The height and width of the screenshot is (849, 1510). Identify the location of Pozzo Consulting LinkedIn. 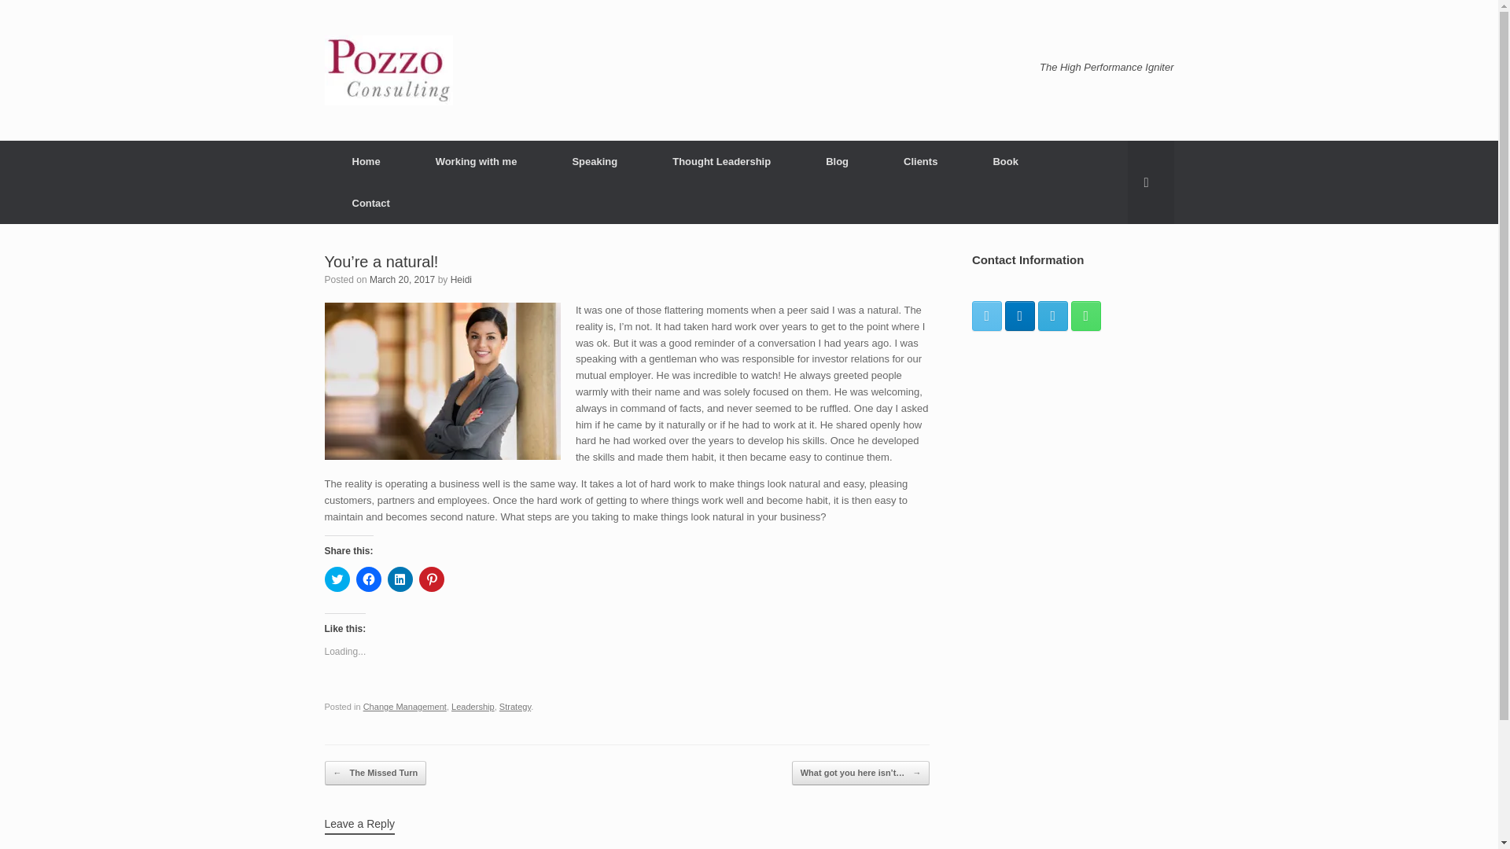
(1019, 315).